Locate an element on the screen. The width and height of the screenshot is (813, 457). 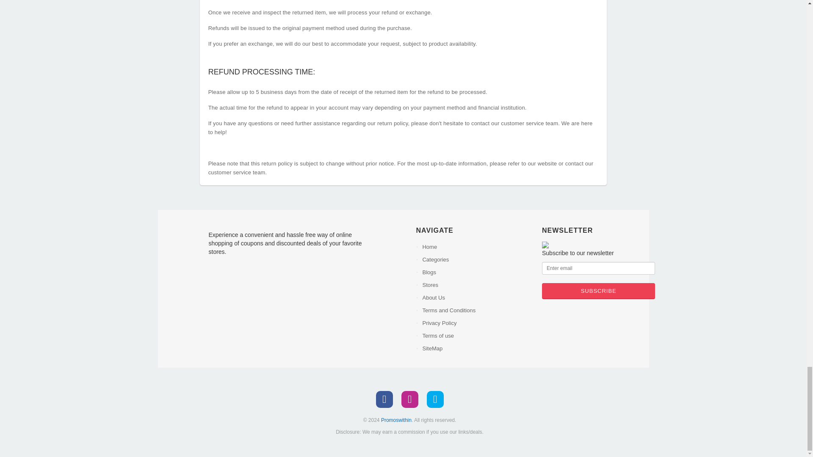
Join us on Instagram is located at coordinates (410, 399).